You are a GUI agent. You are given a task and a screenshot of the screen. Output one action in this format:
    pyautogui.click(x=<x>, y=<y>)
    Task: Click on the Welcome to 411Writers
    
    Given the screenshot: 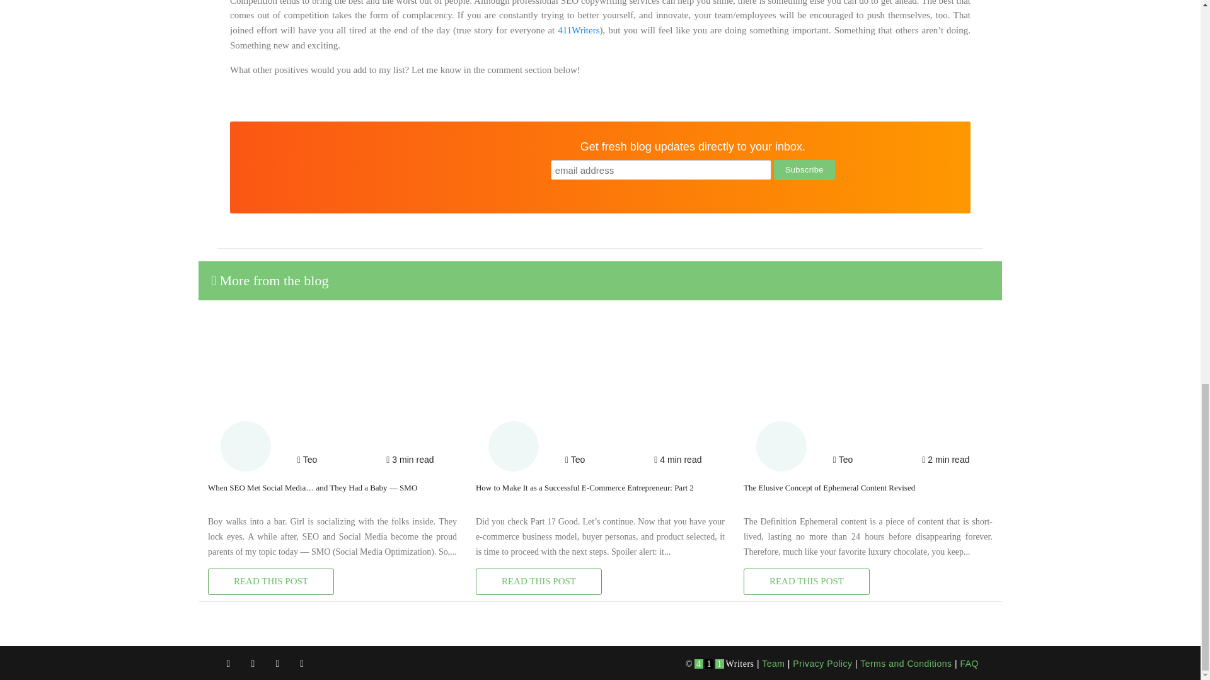 What is the action you would take?
    pyautogui.click(x=579, y=30)
    